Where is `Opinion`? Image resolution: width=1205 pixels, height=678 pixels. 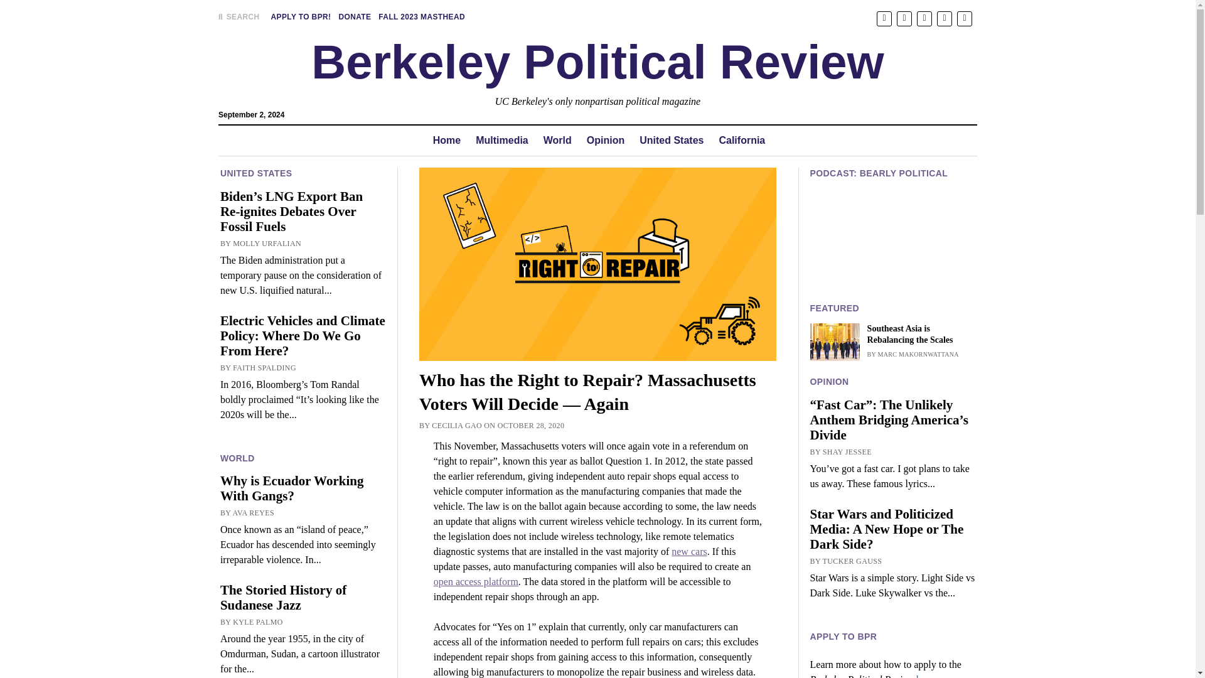 Opinion is located at coordinates (605, 141).